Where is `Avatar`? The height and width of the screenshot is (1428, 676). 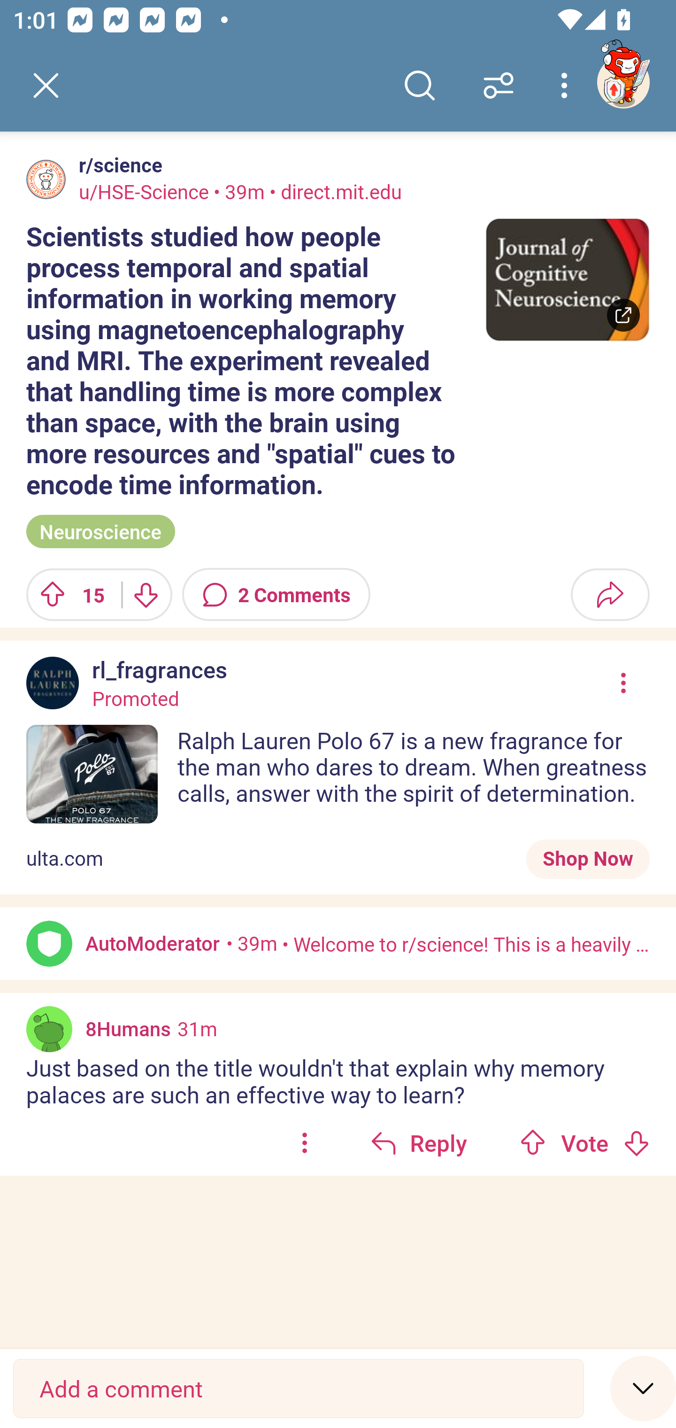 Avatar is located at coordinates (49, 1030).